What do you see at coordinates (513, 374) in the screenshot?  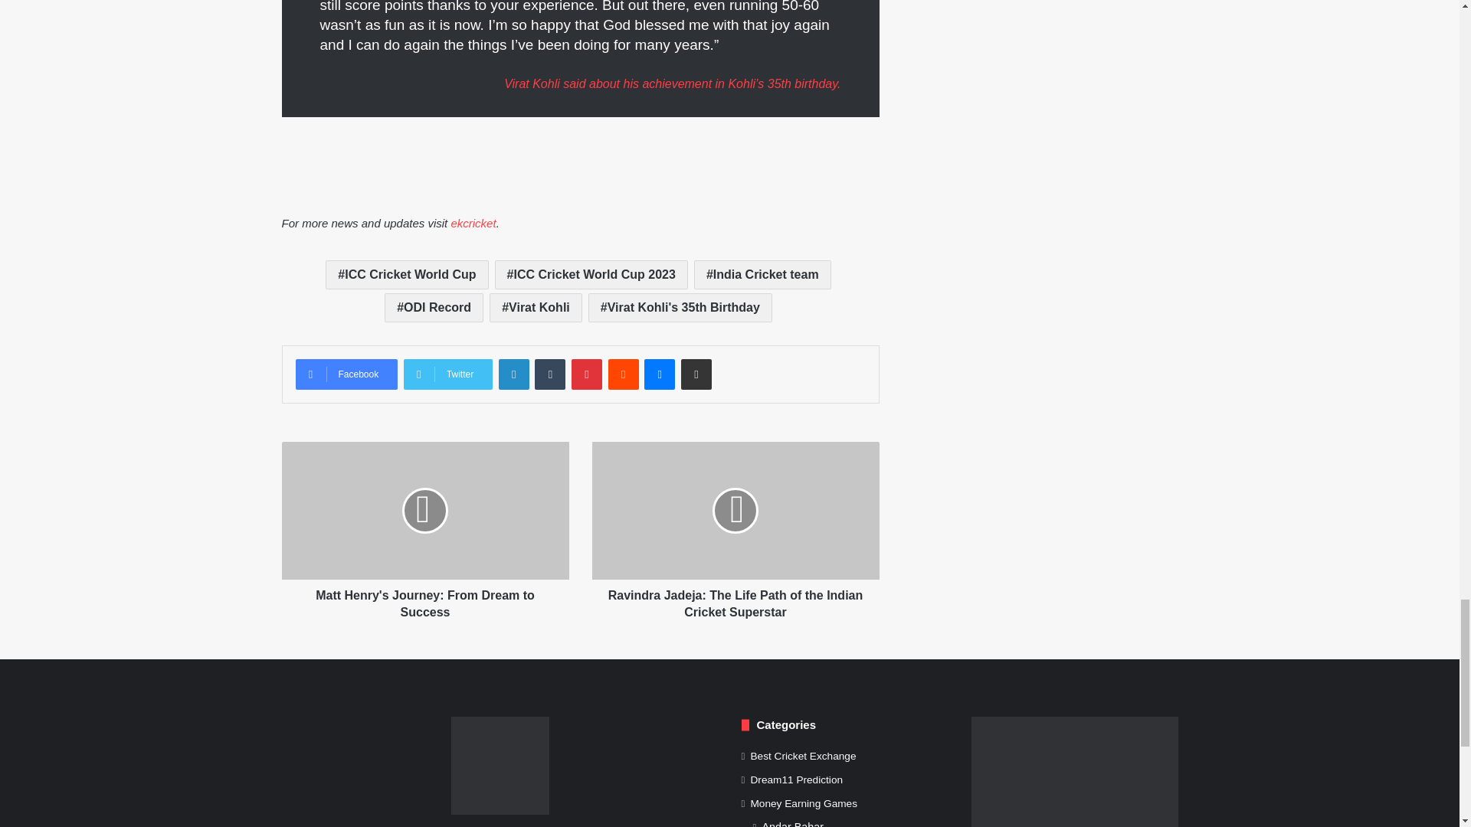 I see `LinkedIn` at bounding box center [513, 374].